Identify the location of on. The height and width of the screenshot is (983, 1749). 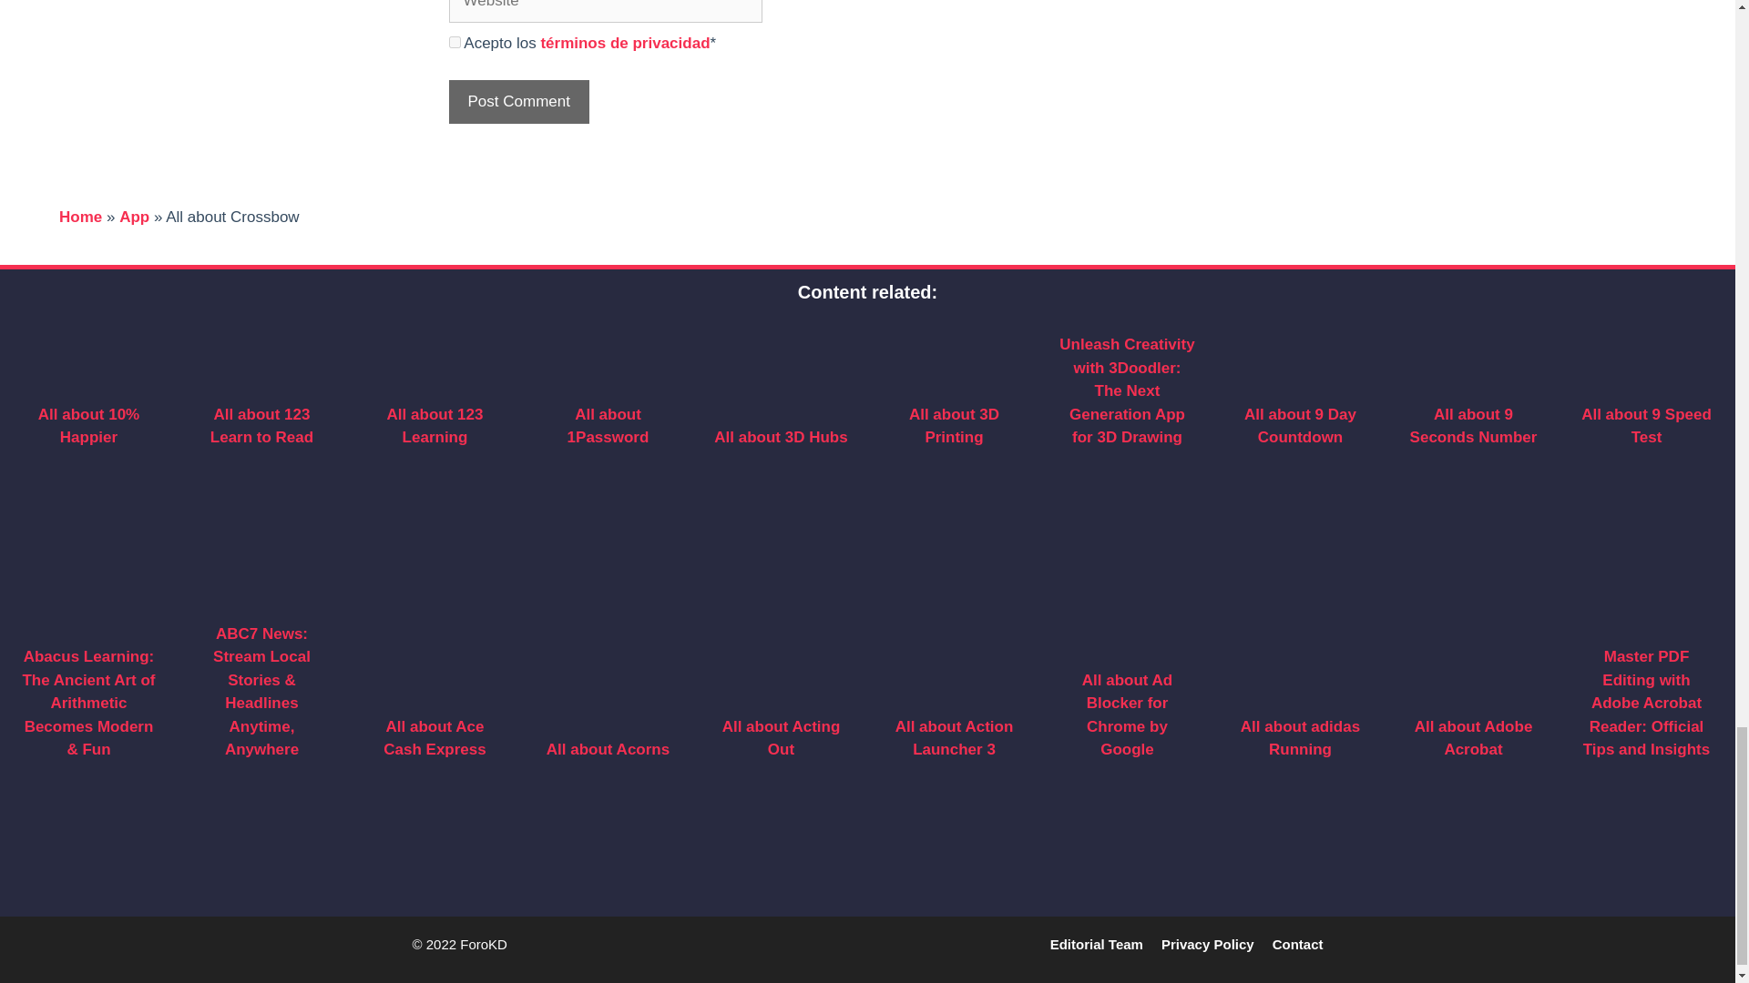
(454, 42).